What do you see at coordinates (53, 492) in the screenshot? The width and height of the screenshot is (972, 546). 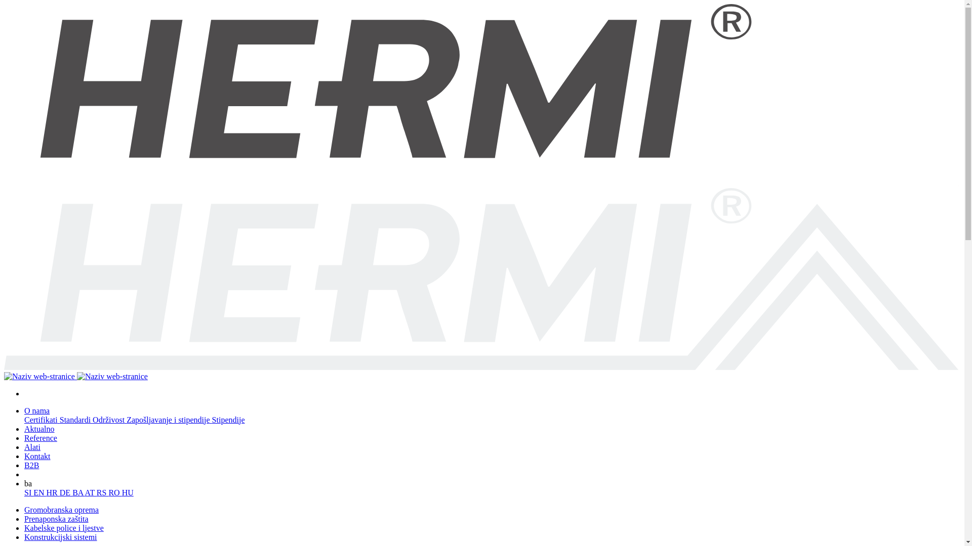 I see `HR` at bounding box center [53, 492].